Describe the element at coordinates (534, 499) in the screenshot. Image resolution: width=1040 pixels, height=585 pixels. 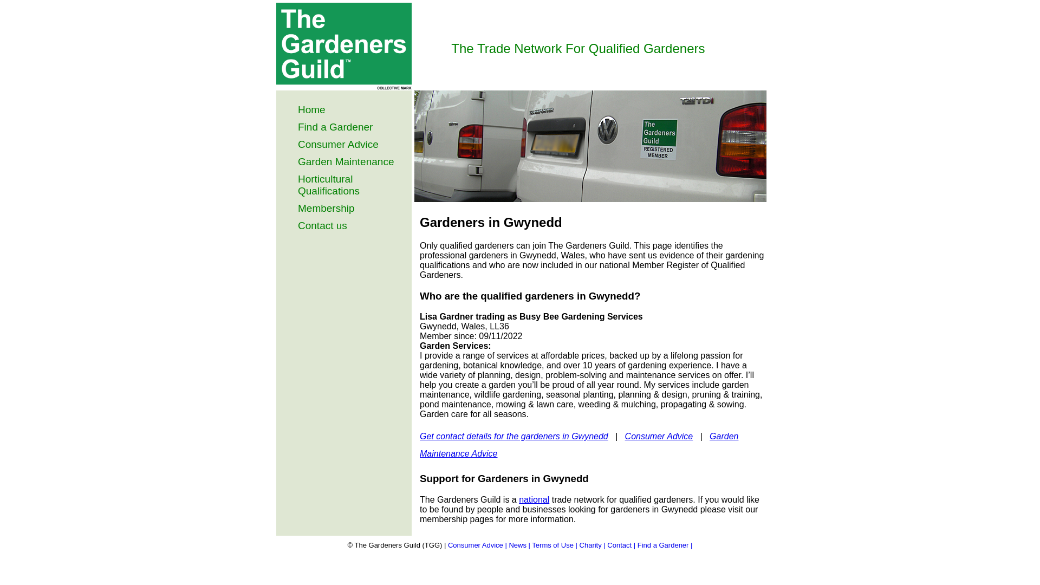
I see `national` at that location.